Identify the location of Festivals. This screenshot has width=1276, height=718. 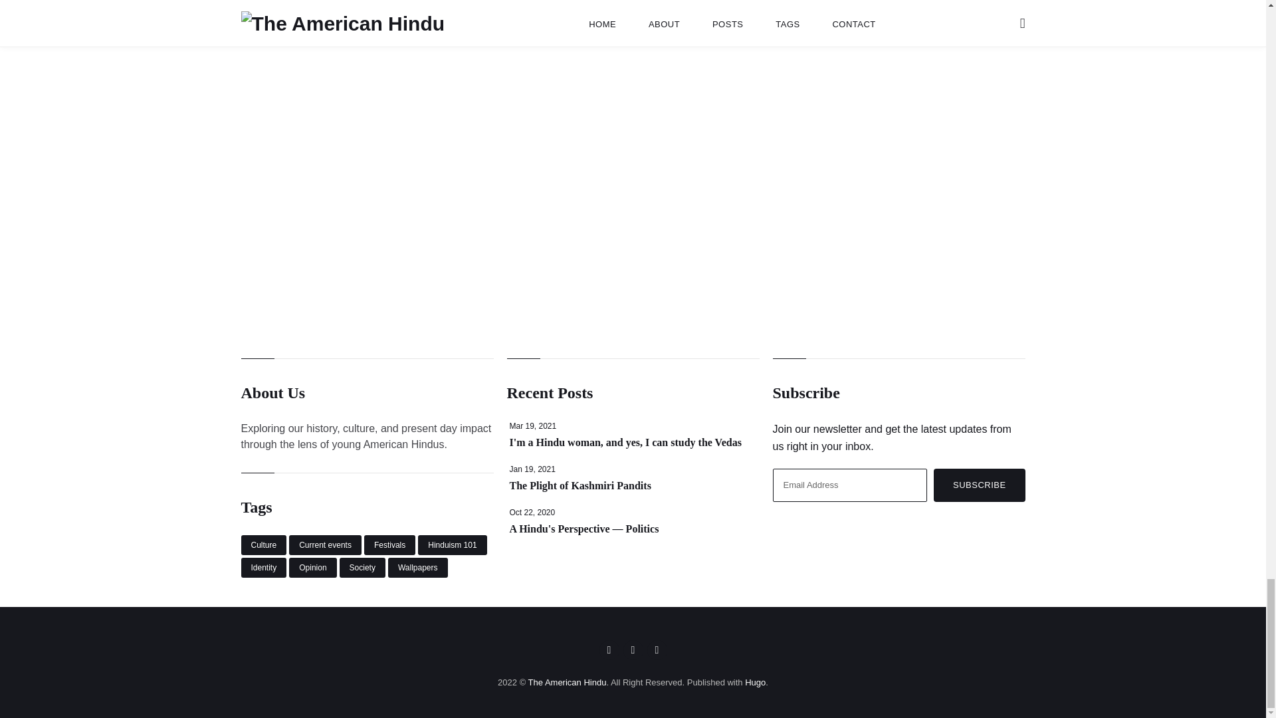
(389, 544).